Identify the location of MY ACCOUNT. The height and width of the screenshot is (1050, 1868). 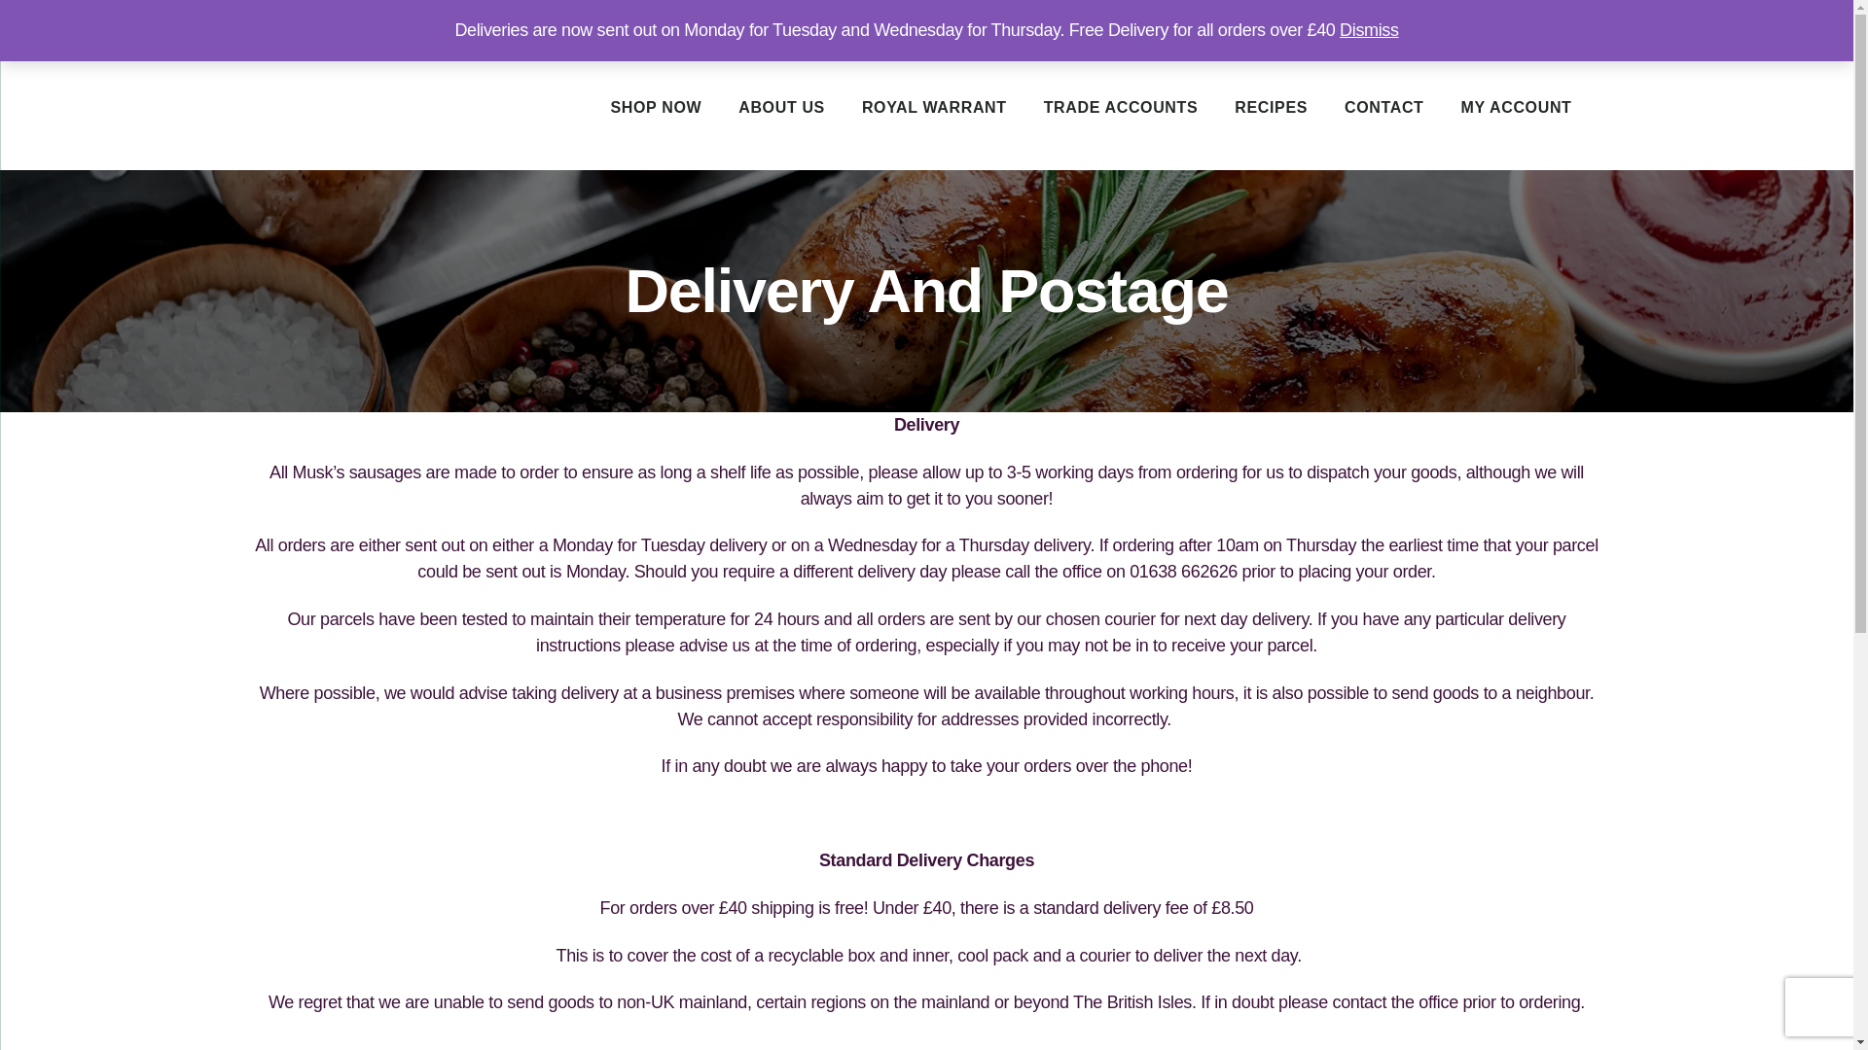
(1516, 107).